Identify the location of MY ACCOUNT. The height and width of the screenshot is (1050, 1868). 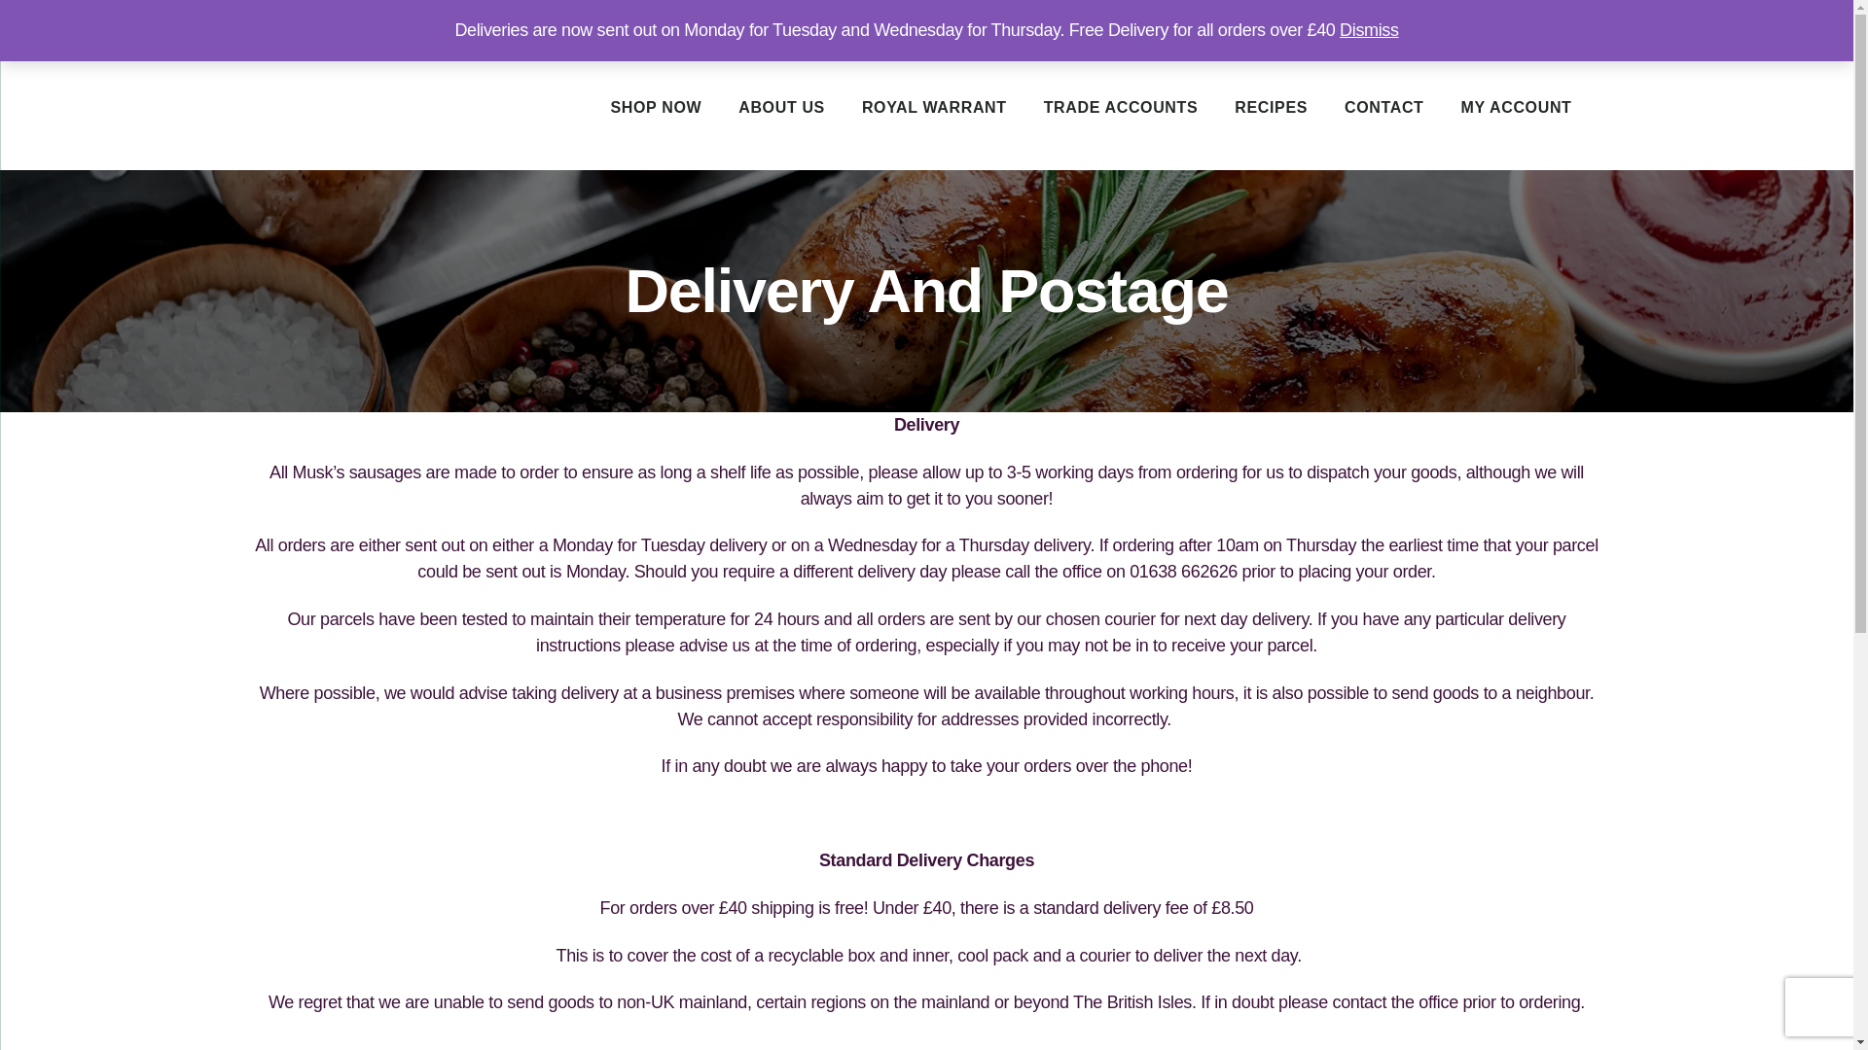
(1516, 107).